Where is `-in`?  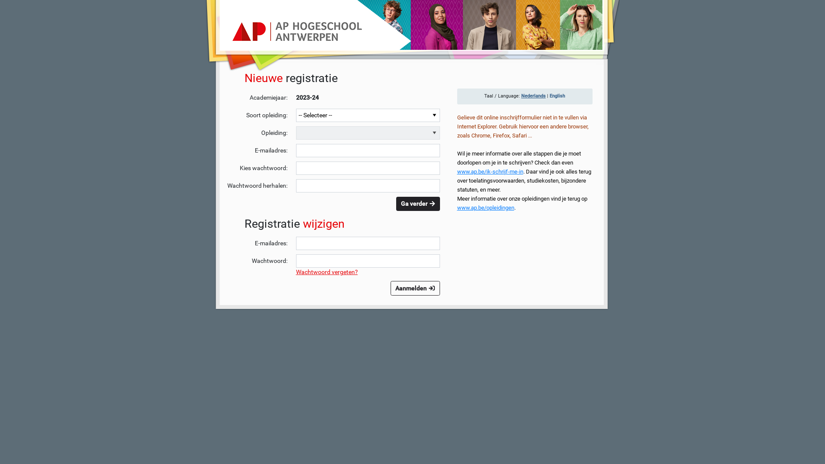 -in is located at coordinates (520, 171).